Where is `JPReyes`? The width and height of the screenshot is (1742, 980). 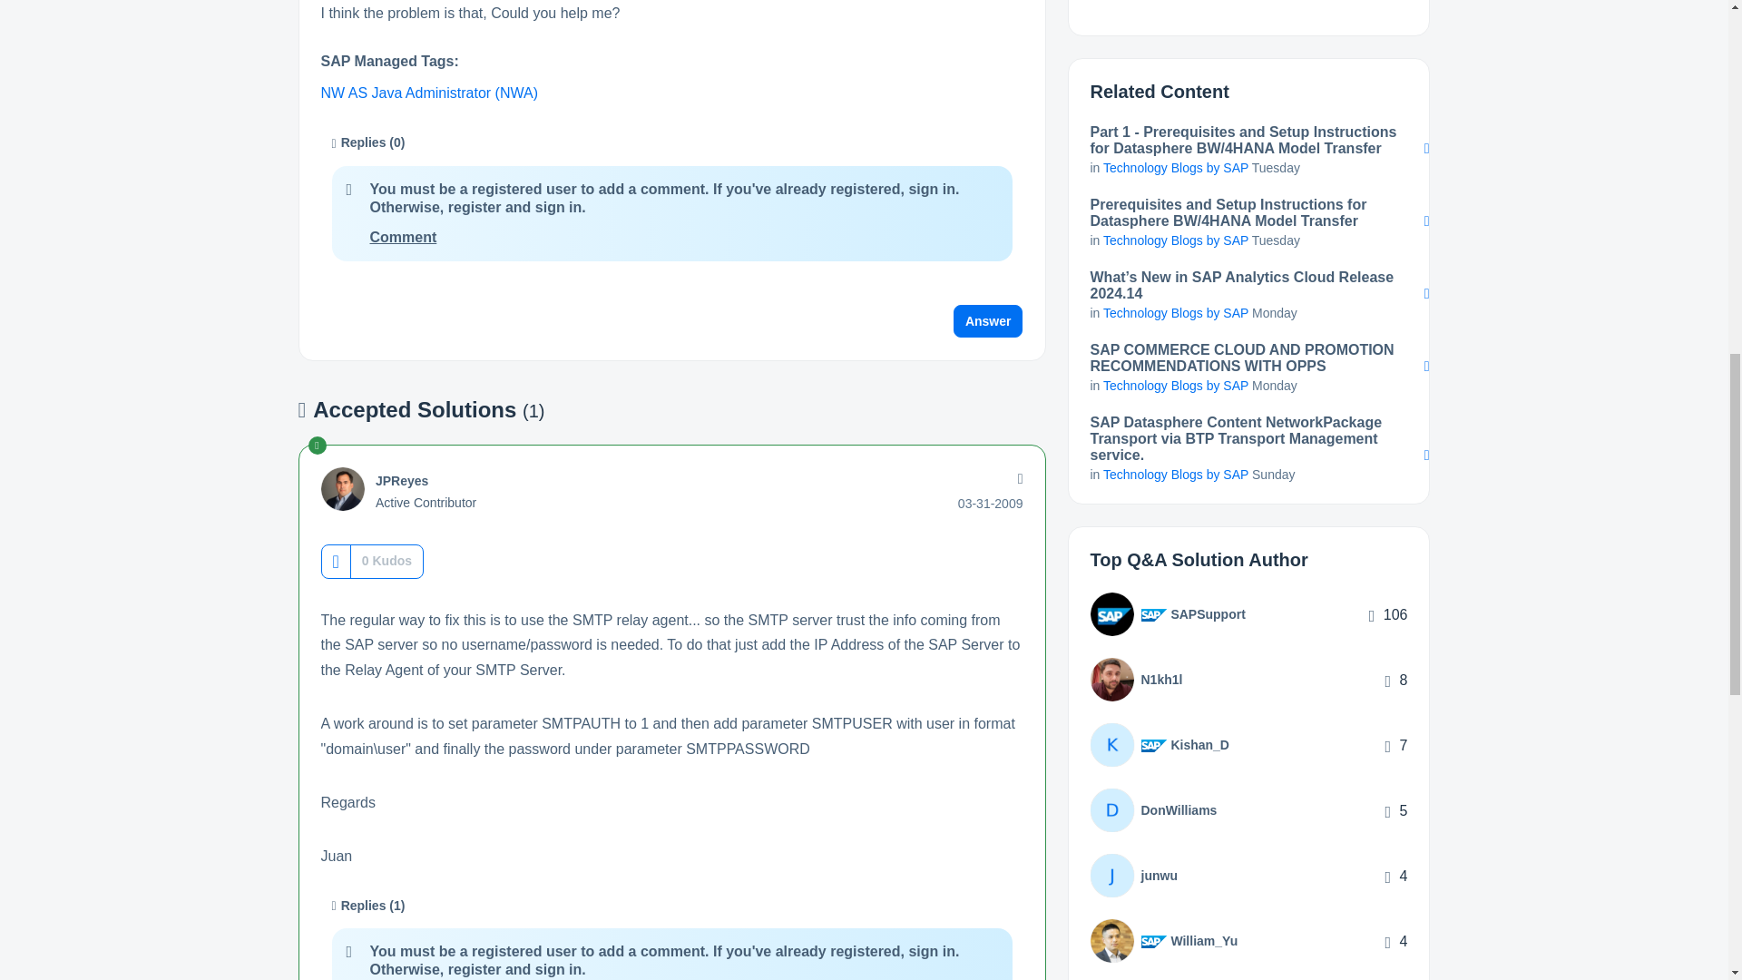 JPReyes is located at coordinates (402, 480).